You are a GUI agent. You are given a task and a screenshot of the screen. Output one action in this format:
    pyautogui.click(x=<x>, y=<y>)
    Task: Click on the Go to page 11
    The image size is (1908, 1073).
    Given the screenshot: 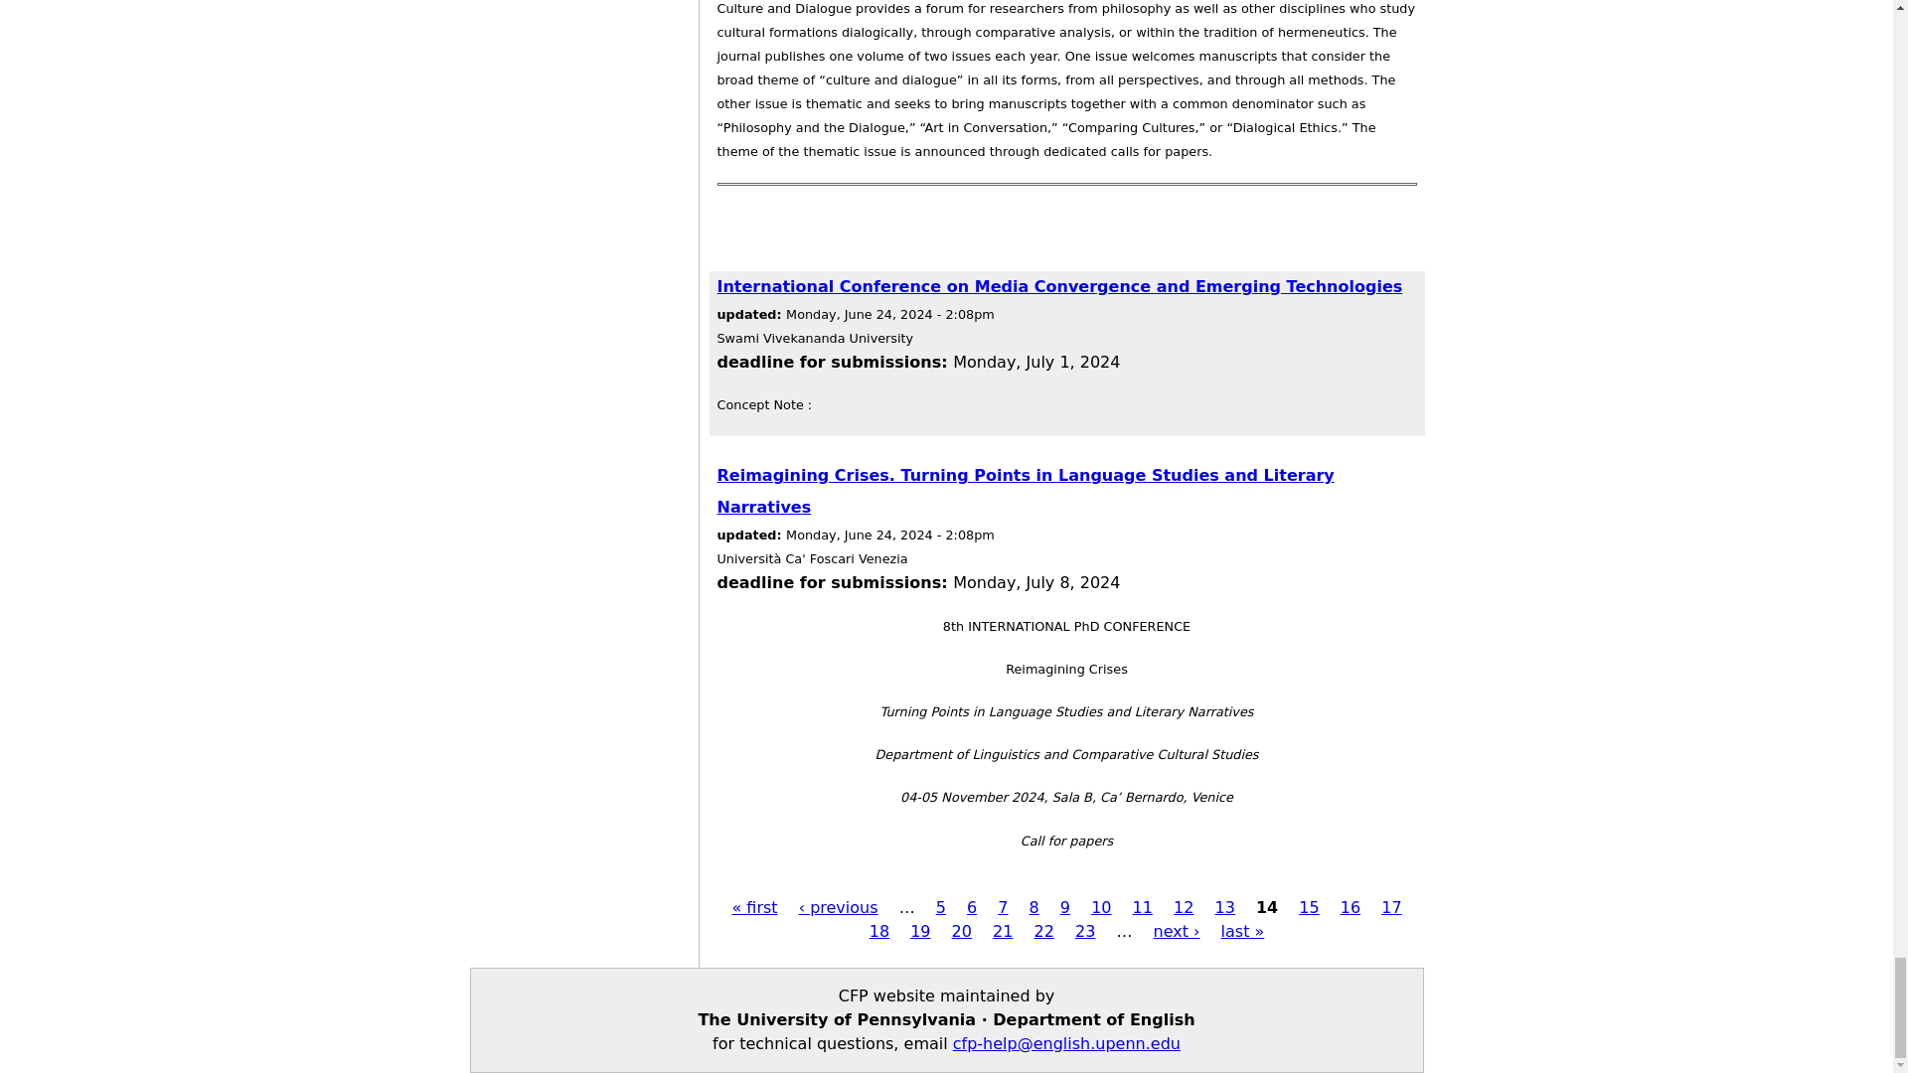 What is the action you would take?
    pyautogui.click(x=1143, y=907)
    